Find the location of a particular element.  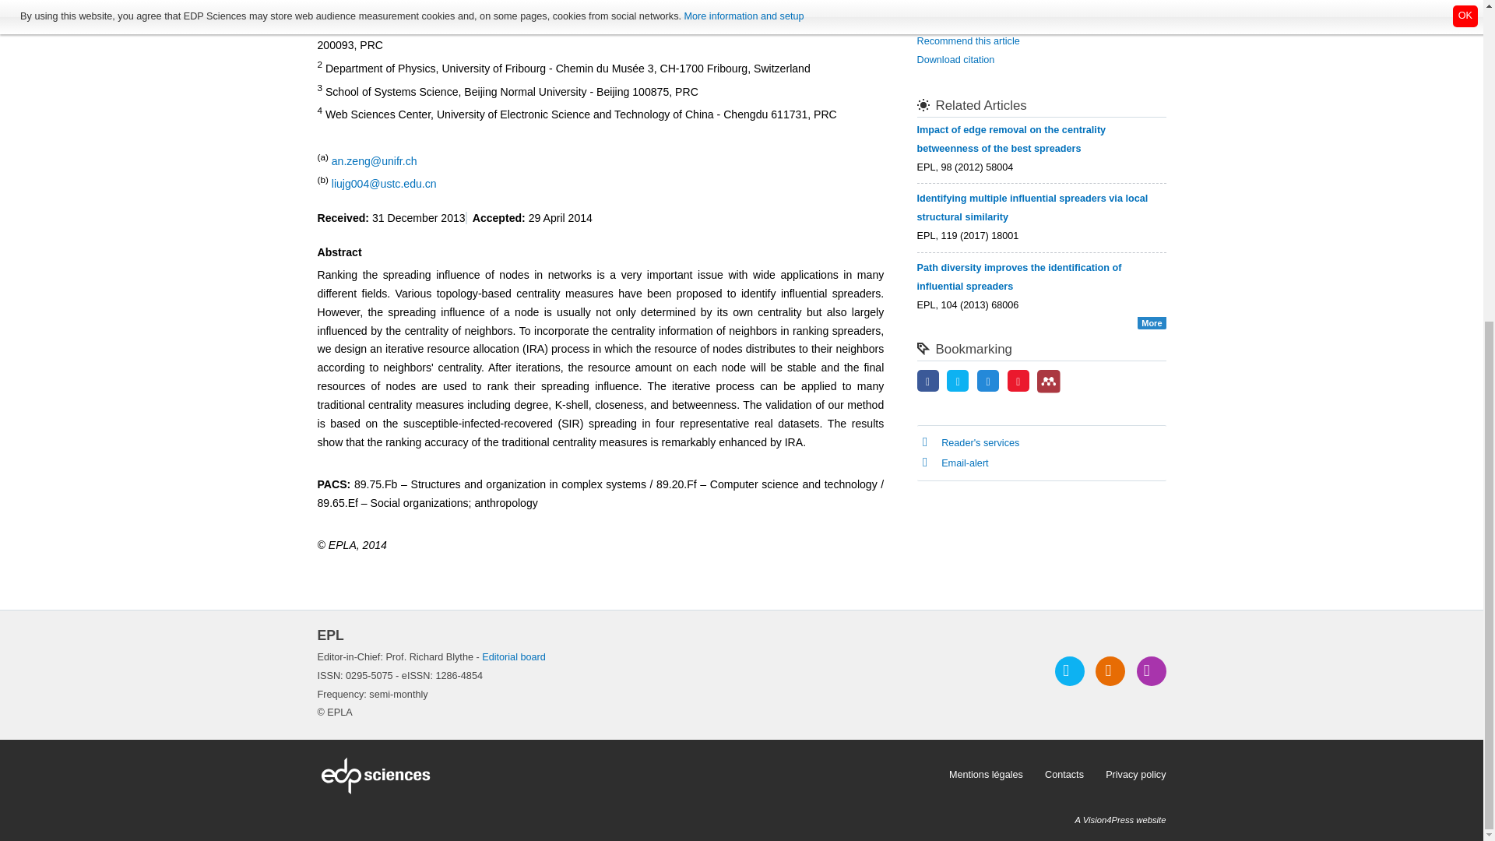

Share on LinkedIn is located at coordinates (987, 382).